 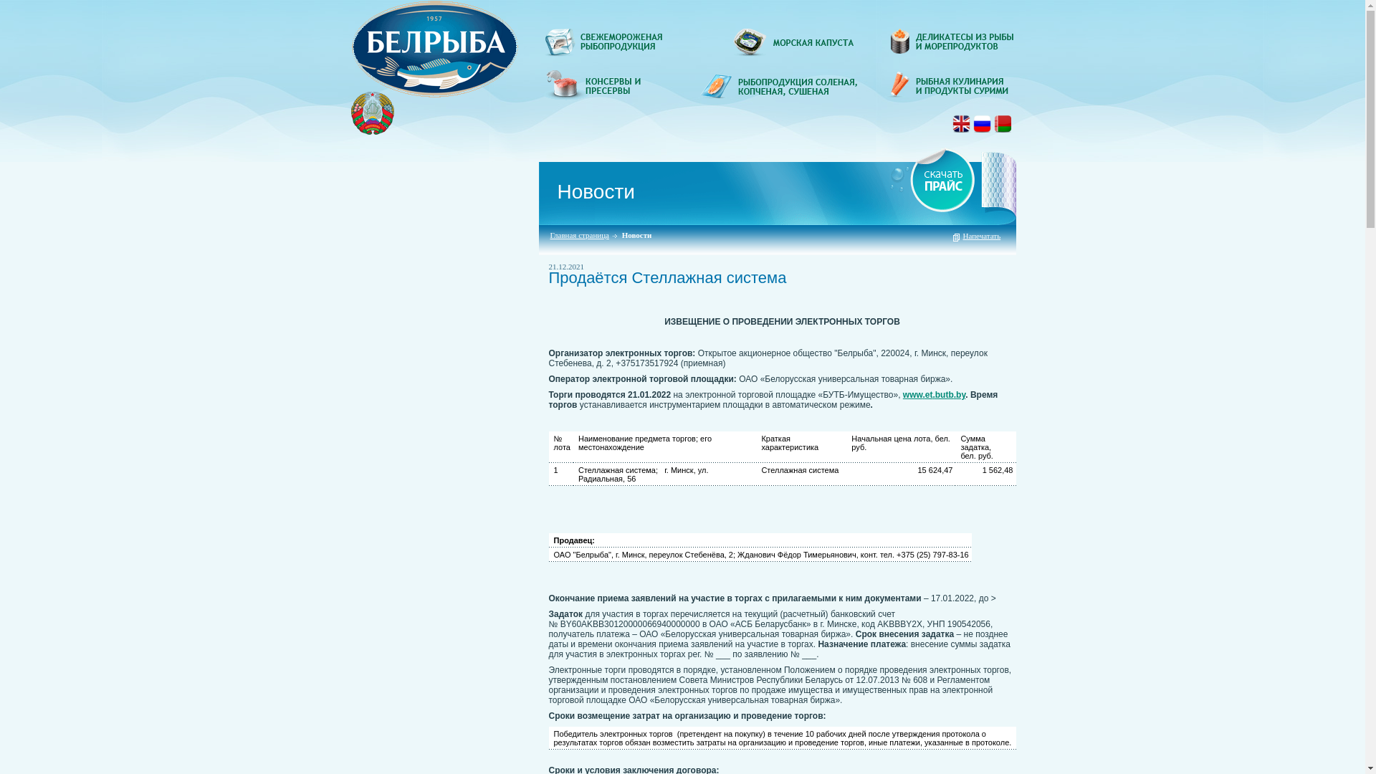 I want to click on gerb, so click(x=373, y=113).